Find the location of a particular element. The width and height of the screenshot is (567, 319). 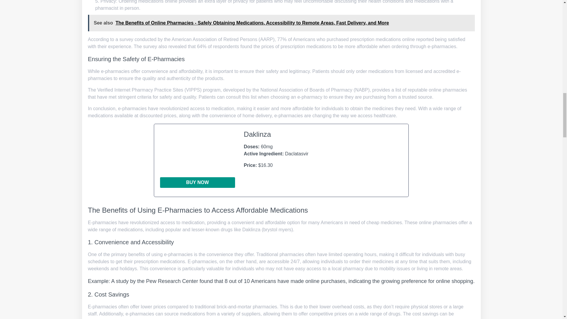

BUY NOW is located at coordinates (197, 183).